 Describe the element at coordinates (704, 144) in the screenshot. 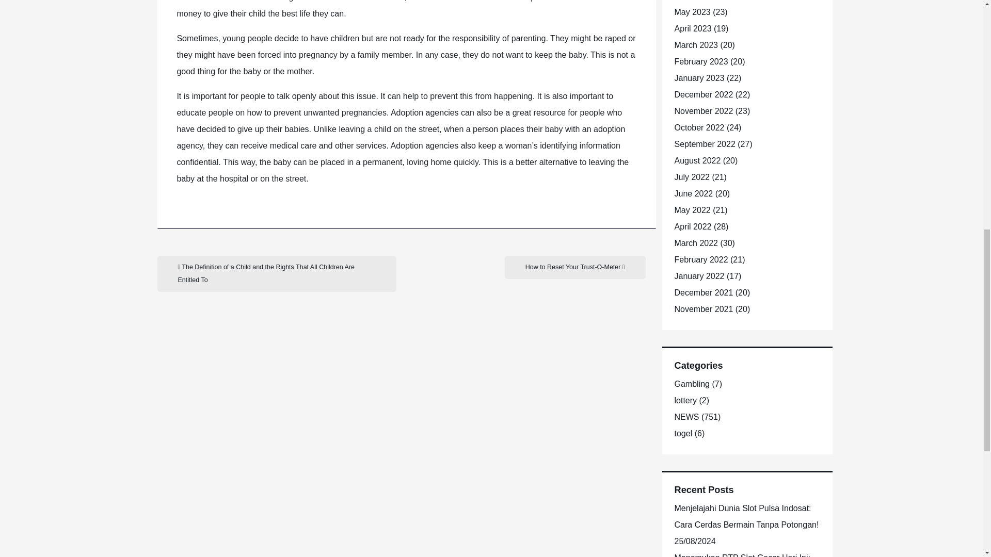

I see `September 2022` at that location.